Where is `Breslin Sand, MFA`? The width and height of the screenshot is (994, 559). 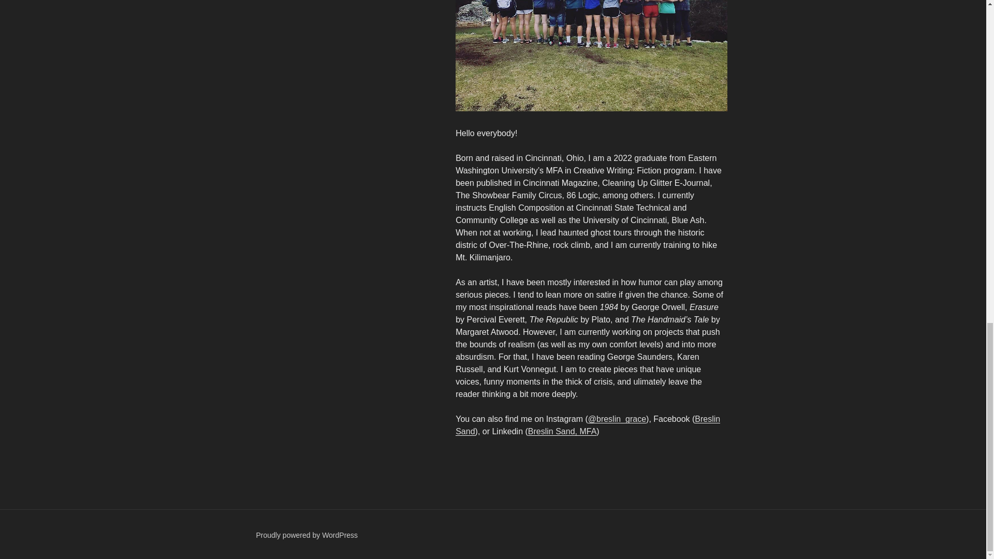 Breslin Sand, MFA is located at coordinates (562, 432).